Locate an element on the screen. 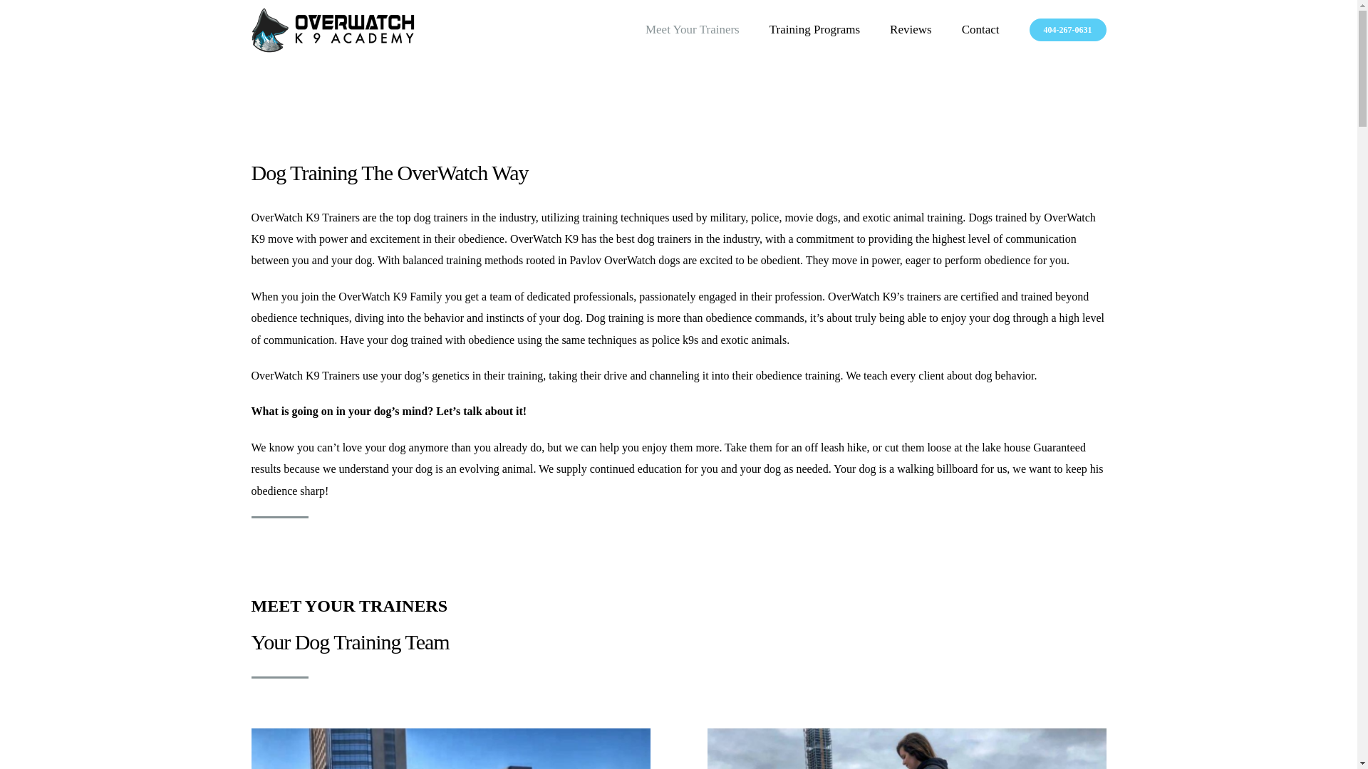 The image size is (1368, 769). Meet Your Trainers is located at coordinates (693, 30).